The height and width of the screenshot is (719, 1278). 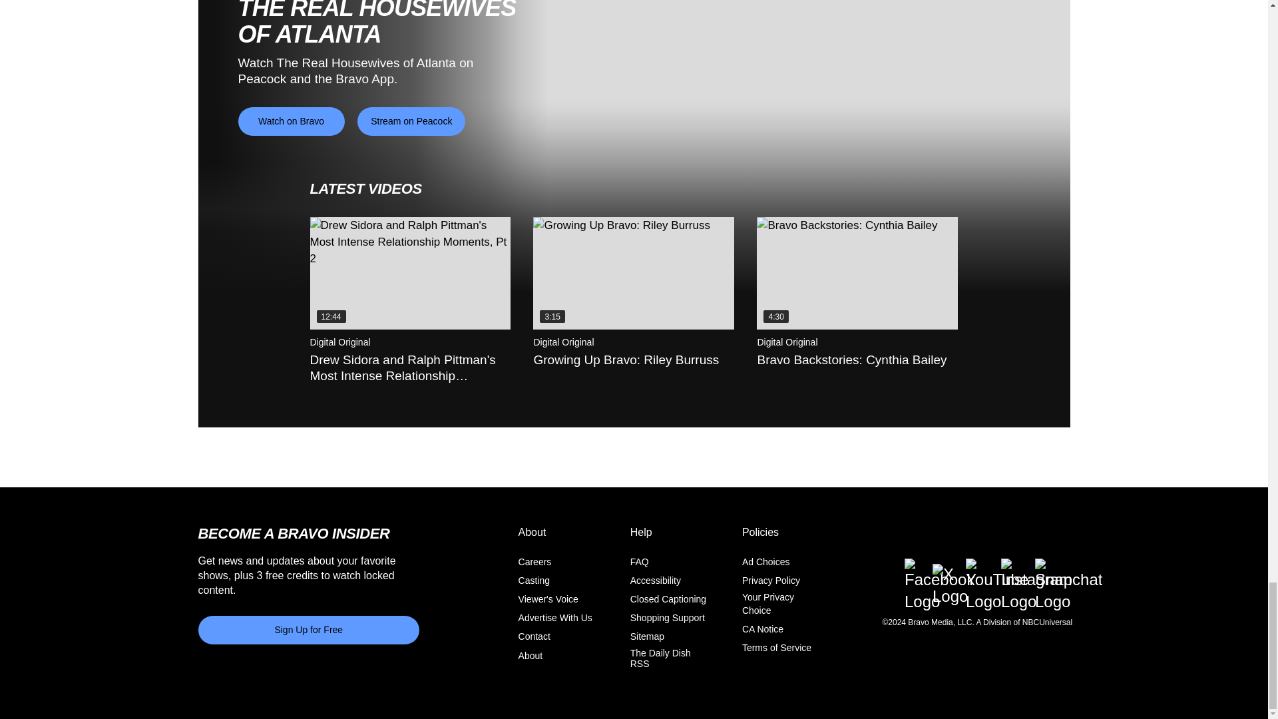 I want to click on Growing Up Bravo: Riley Burruss, so click(x=633, y=273).